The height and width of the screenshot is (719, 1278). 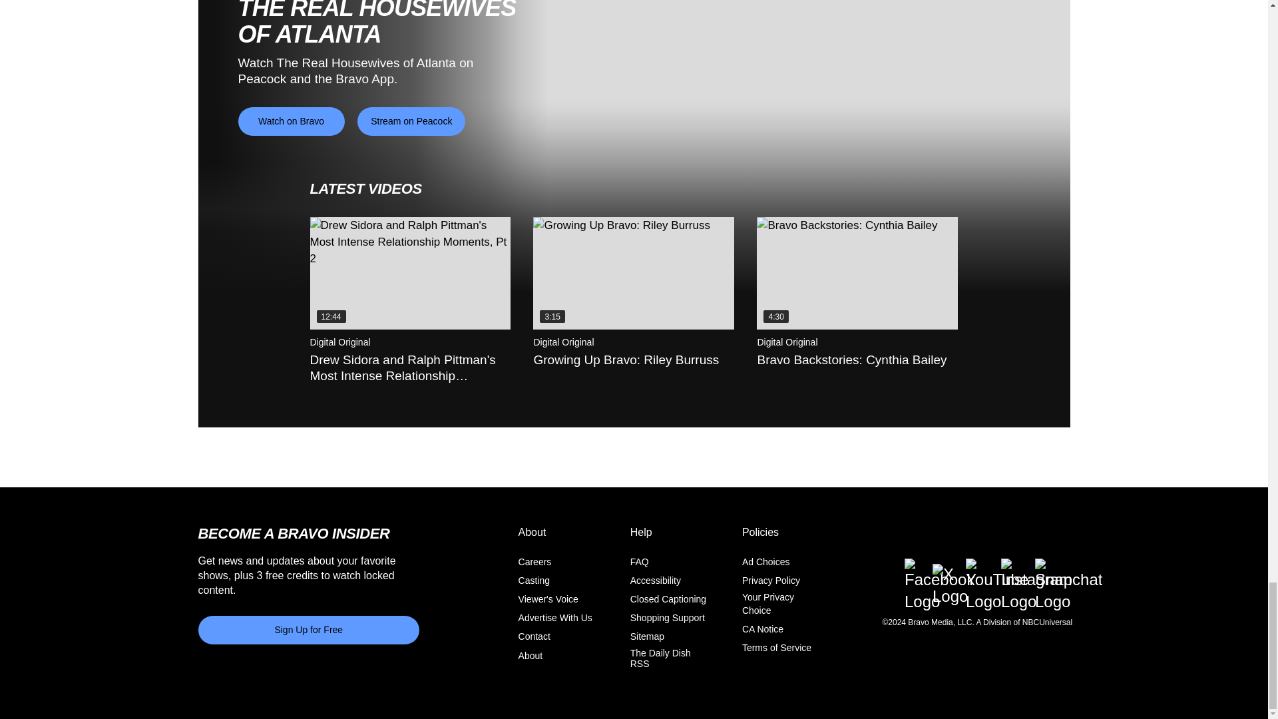 I want to click on Growing Up Bravo: Riley Burruss, so click(x=633, y=273).